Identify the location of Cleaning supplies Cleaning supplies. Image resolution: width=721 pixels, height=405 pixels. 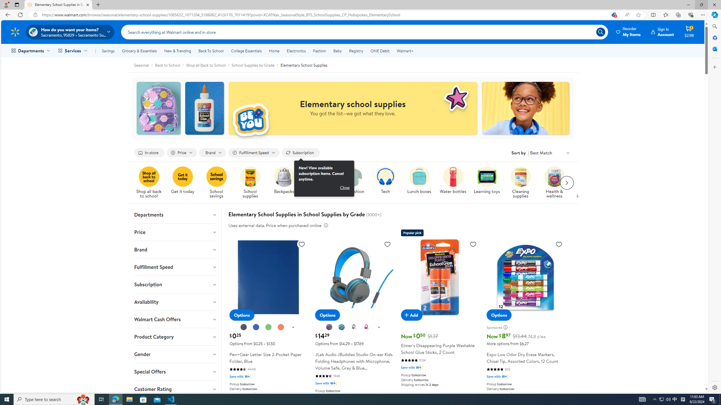
(521, 183).